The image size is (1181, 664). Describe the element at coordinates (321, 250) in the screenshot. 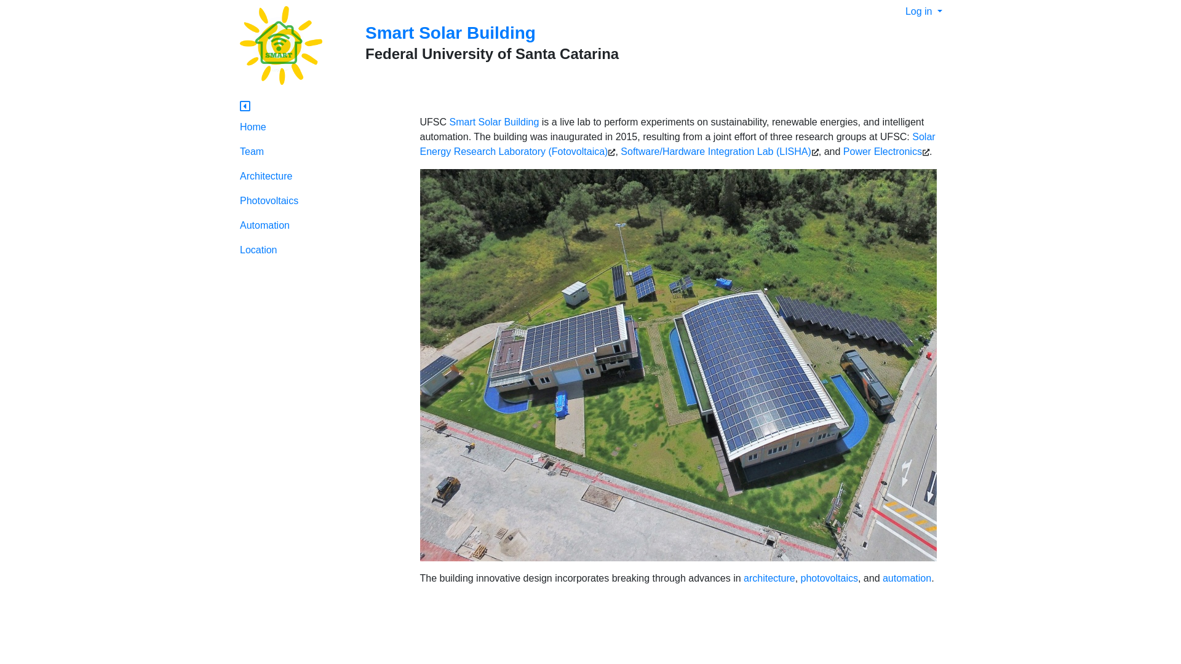

I see `Location` at that location.